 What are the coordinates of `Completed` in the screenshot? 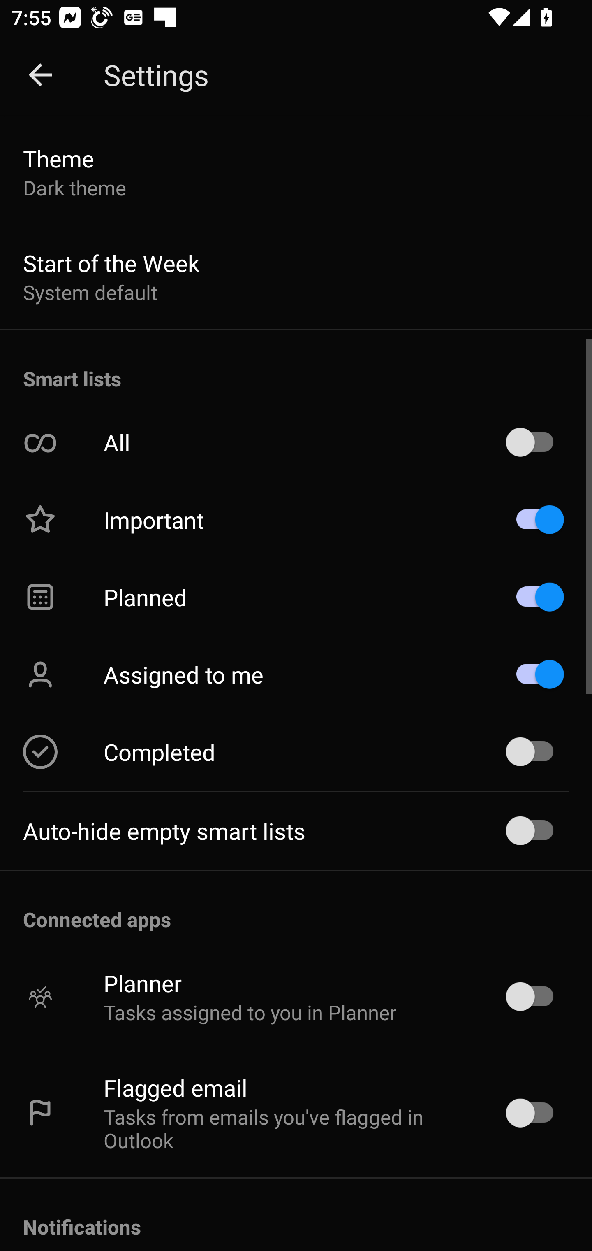 It's located at (296, 751).